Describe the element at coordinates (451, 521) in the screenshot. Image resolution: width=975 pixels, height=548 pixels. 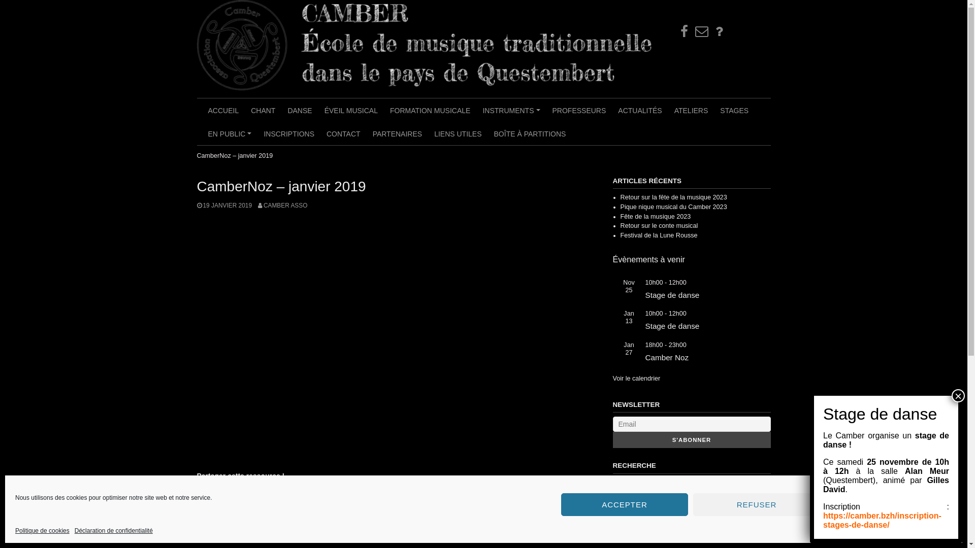
I see `SPECTACLE` at that location.